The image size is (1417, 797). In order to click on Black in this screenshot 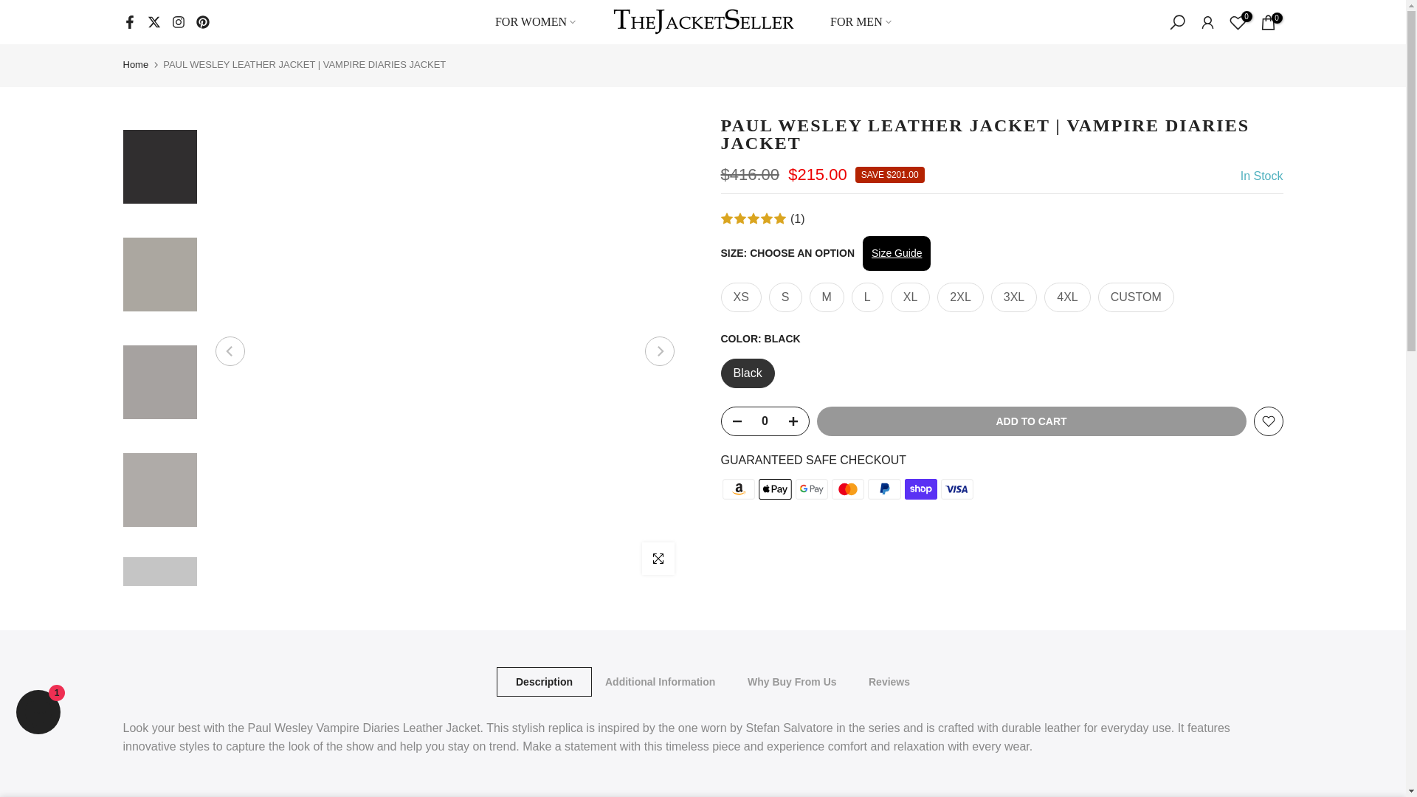, I will do `click(747, 373)`.